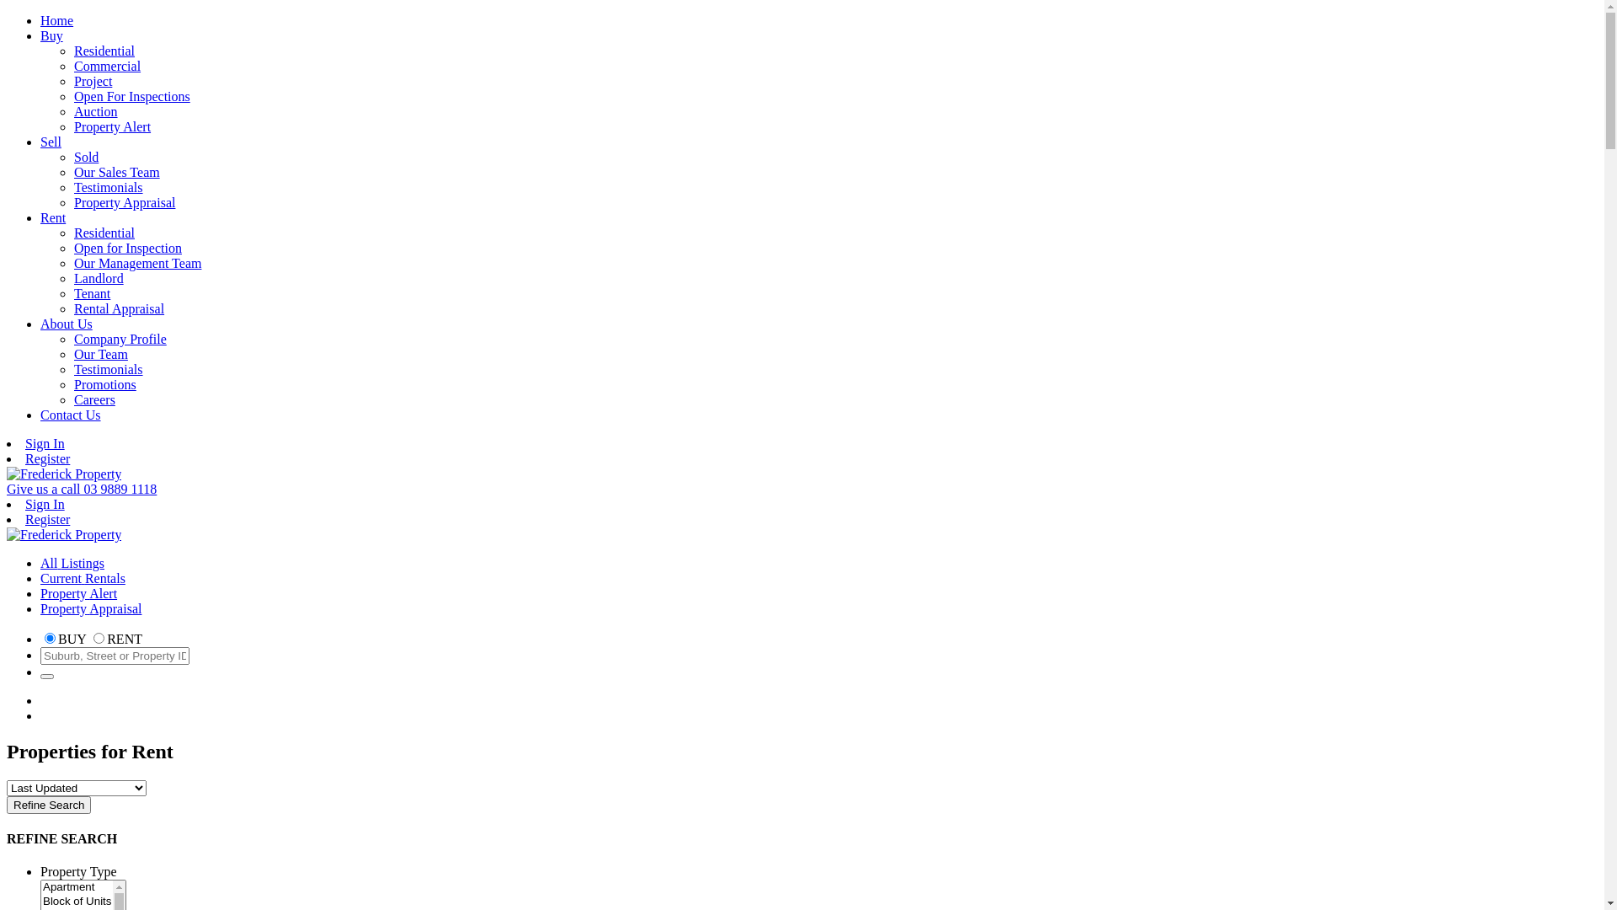 The height and width of the screenshot is (910, 1617). I want to click on Rental Appraisal, so click(120, 308).